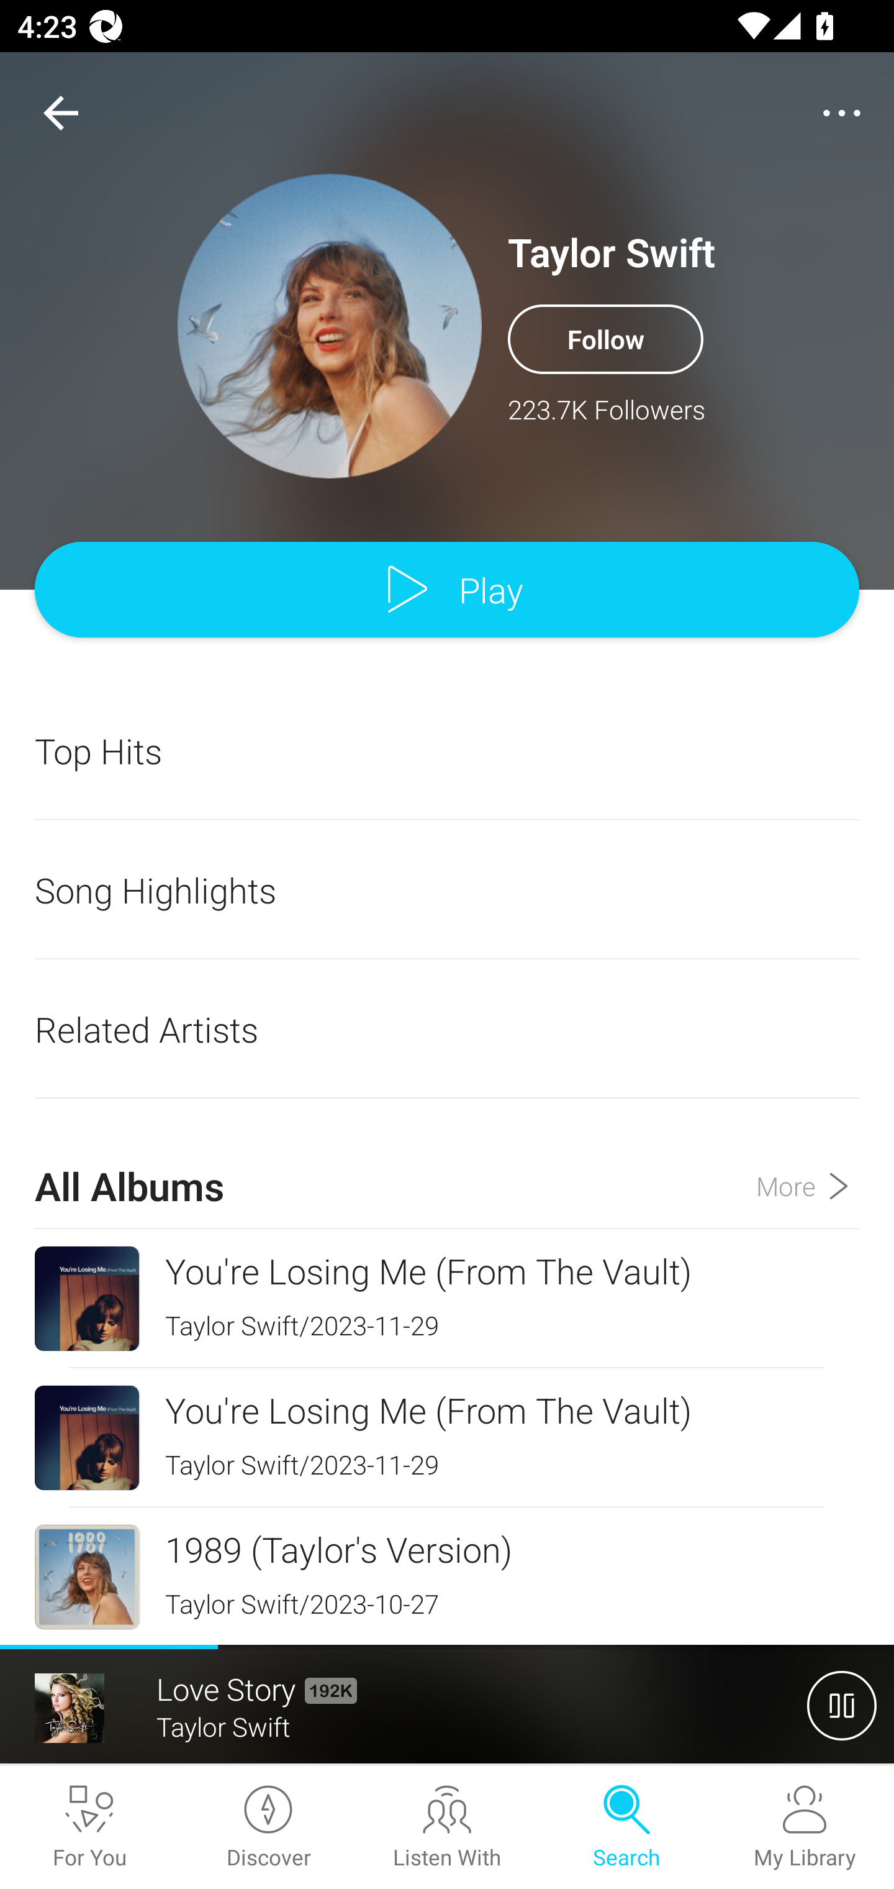 The height and width of the screenshot is (1889, 894). Describe the element at coordinates (626, 1827) in the screenshot. I see `Search` at that location.